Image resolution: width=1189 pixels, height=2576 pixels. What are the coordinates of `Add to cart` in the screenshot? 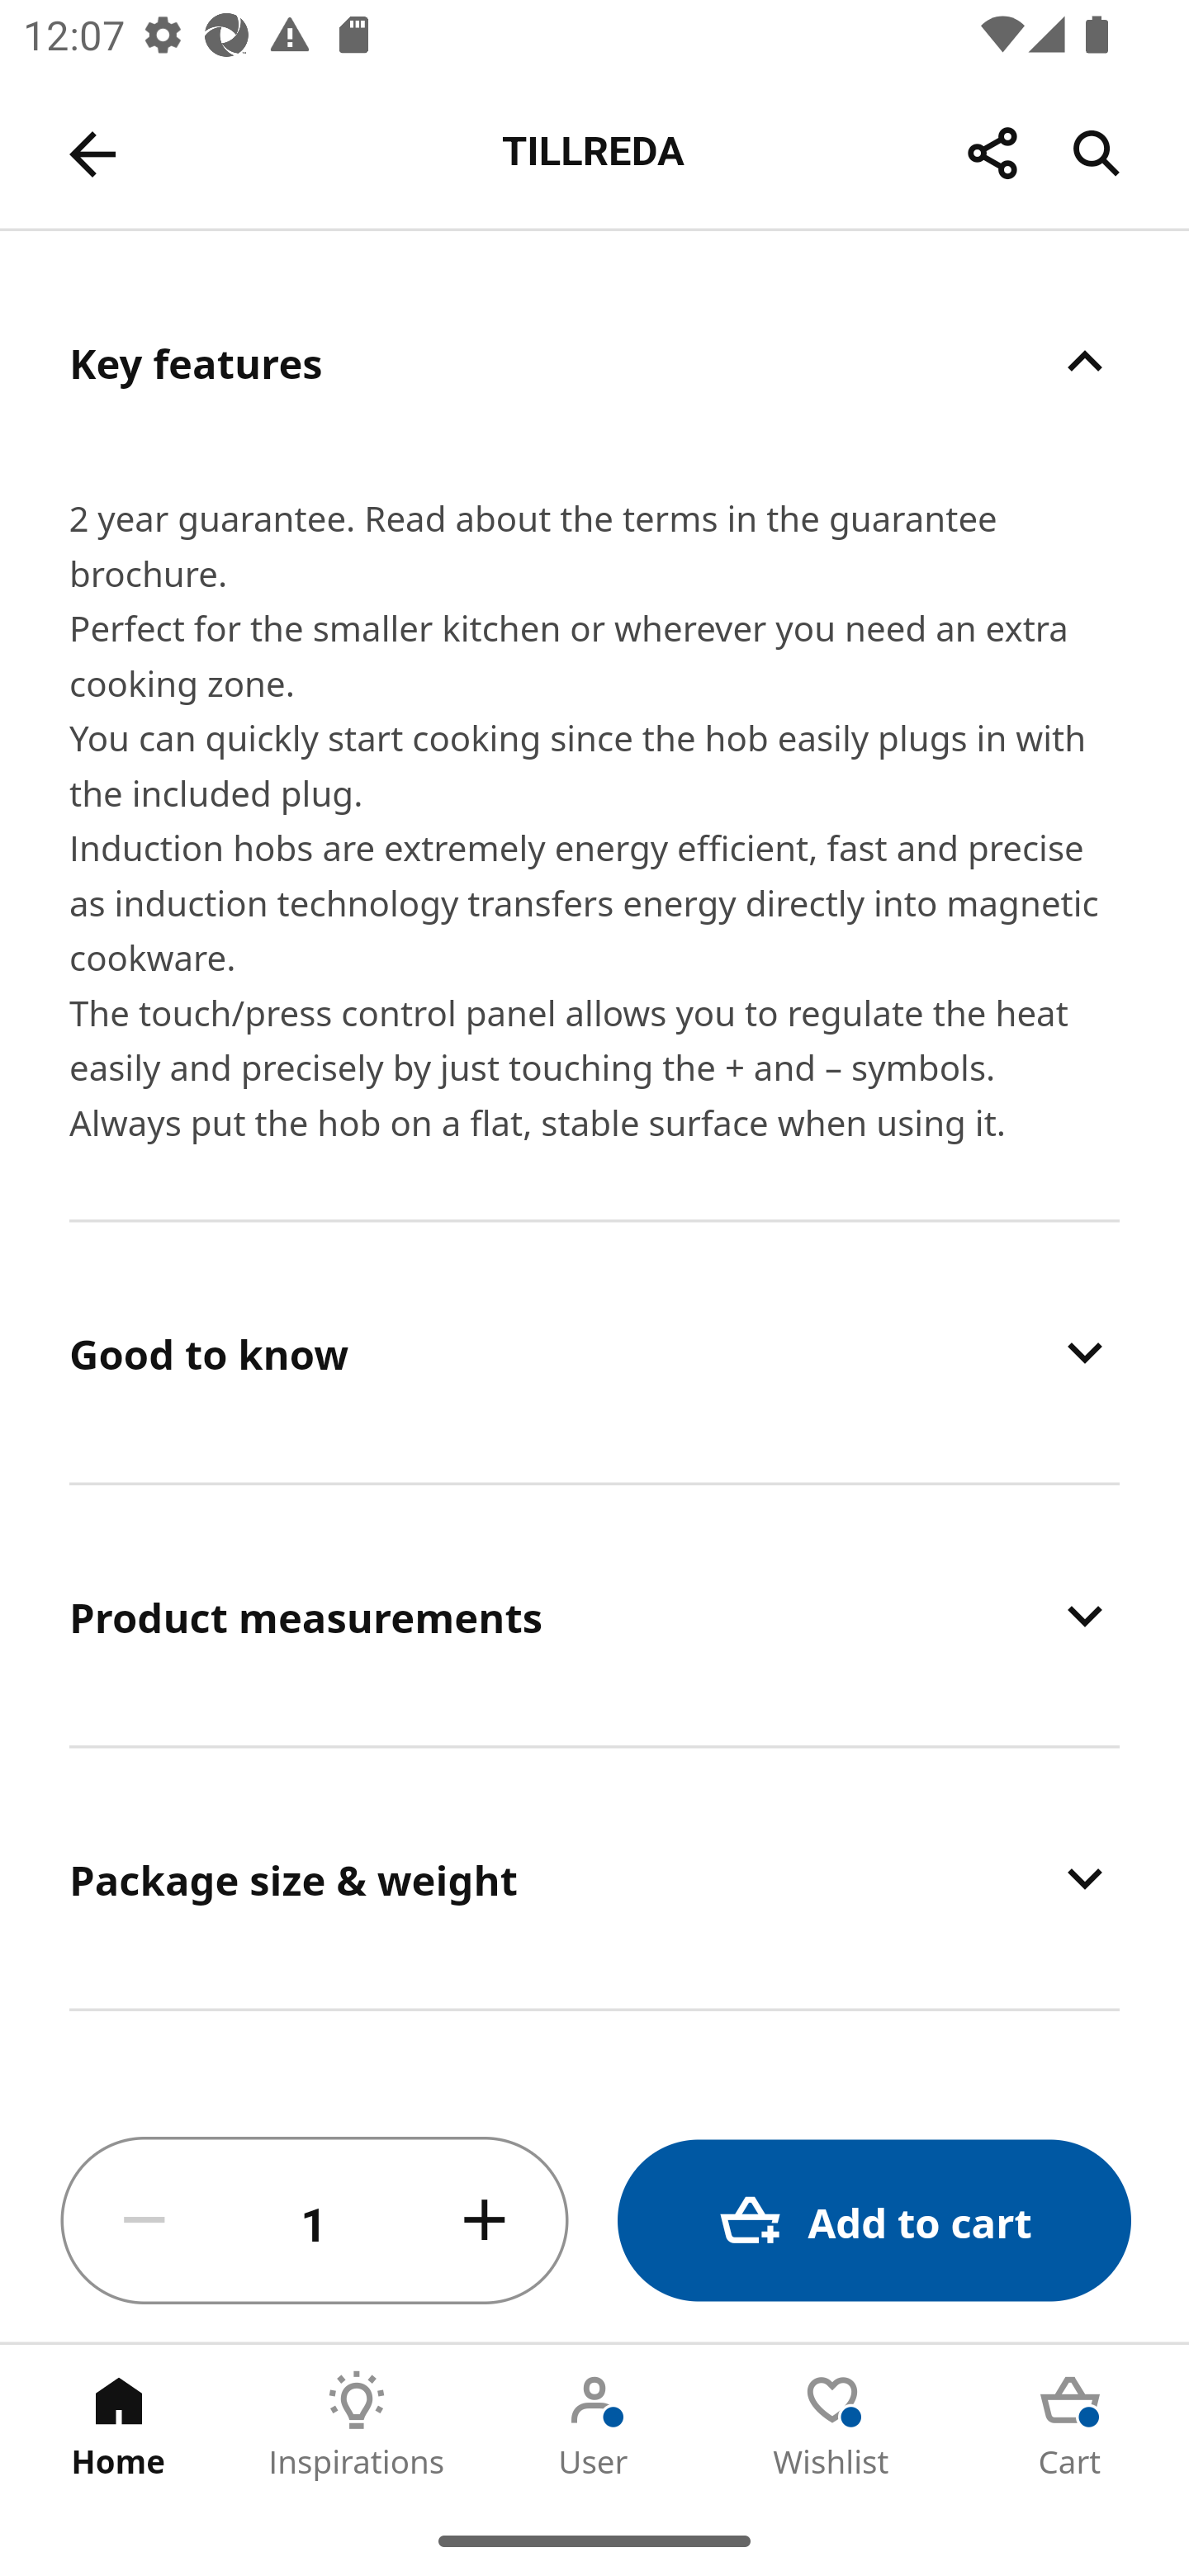 It's located at (874, 2221).